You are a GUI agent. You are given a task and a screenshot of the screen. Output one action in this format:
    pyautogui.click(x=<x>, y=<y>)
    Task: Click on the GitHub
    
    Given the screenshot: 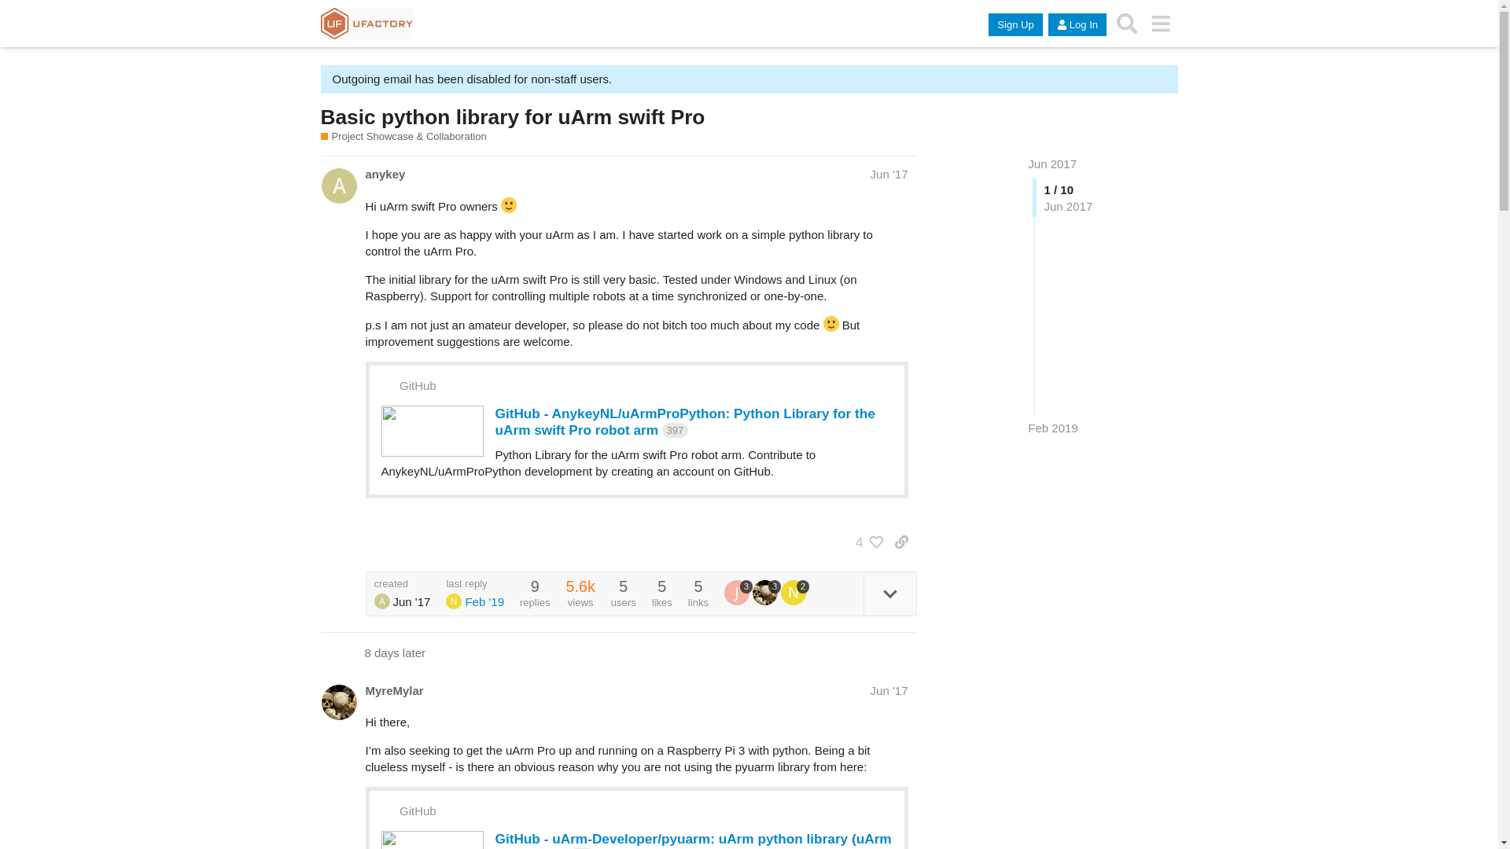 What is the action you would take?
    pyautogui.click(x=418, y=385)
    